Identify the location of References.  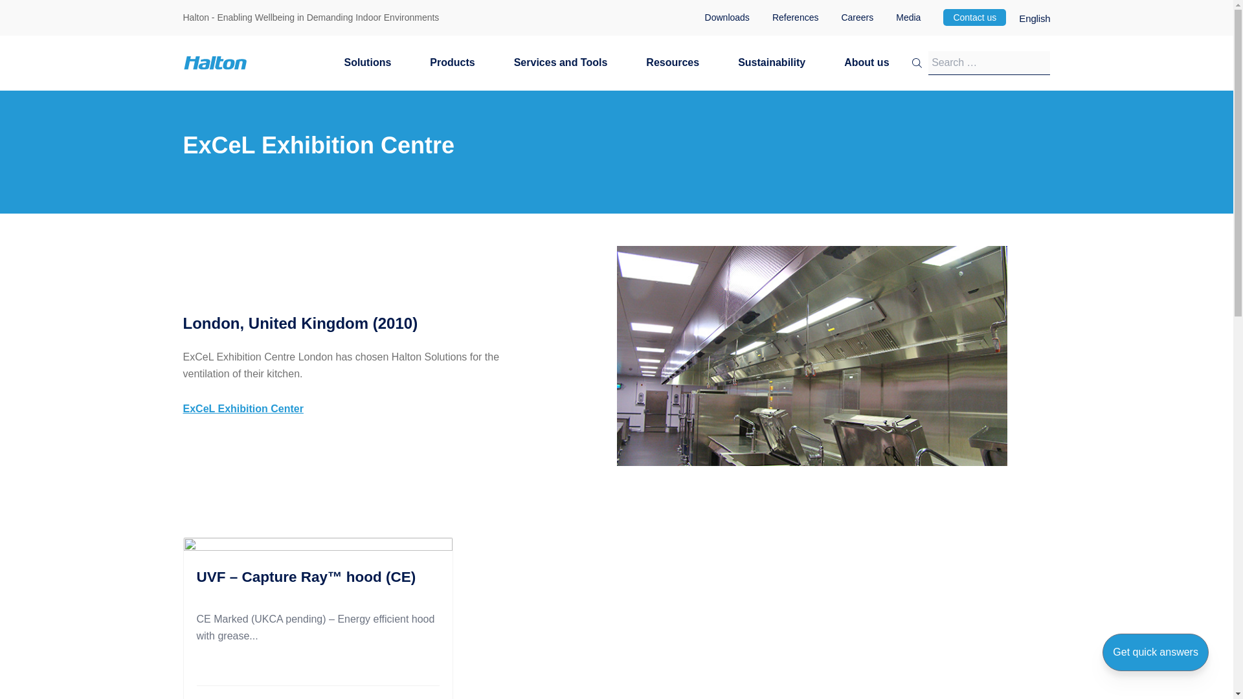
(795, 17).